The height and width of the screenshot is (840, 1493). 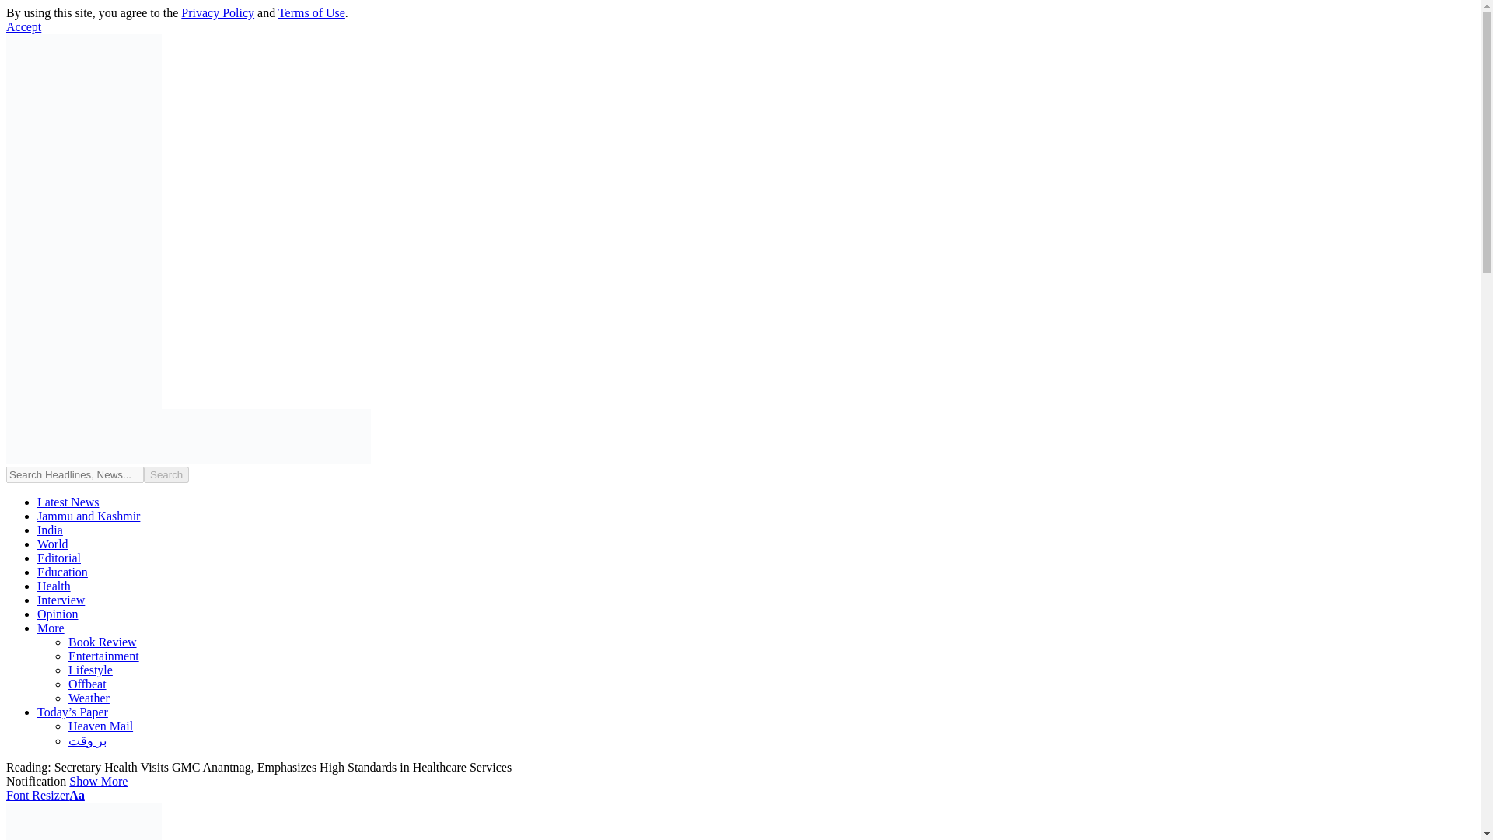 I want to click on Opinion, so click(x=58, y=614).